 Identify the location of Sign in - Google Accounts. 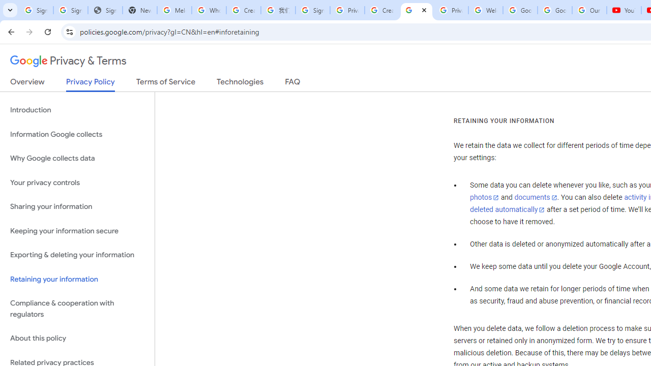
(36, 10).